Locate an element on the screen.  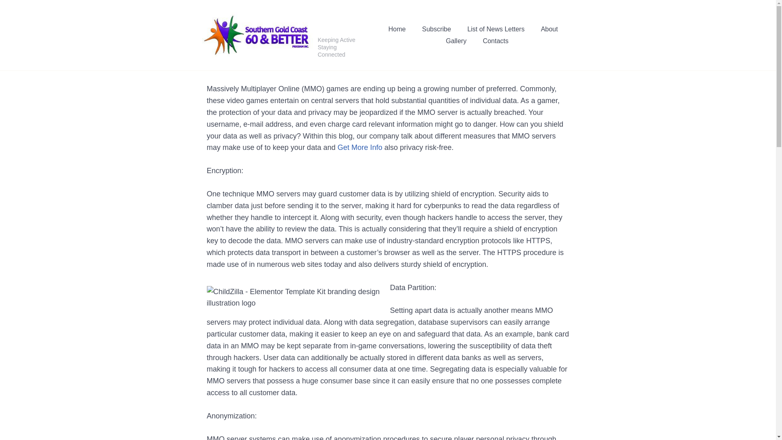
List of News Letters is located at coordinates (496, 29).